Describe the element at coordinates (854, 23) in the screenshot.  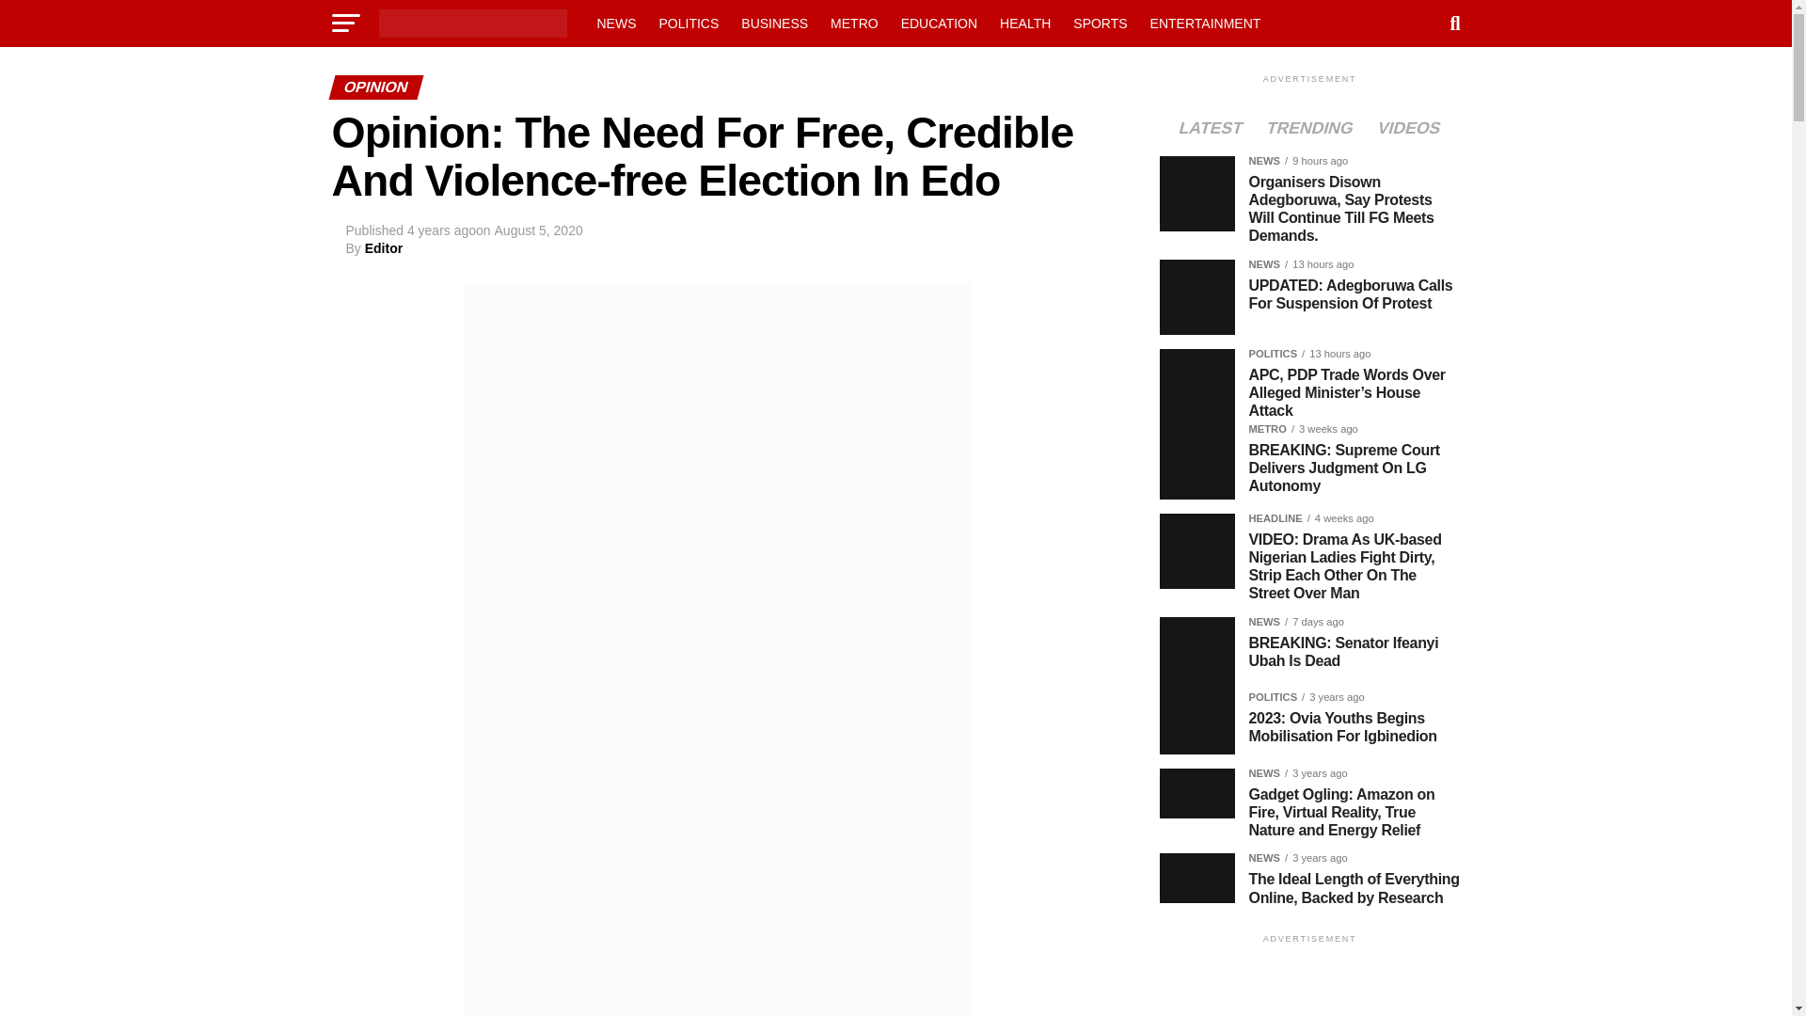
I see `METRO` at that location.